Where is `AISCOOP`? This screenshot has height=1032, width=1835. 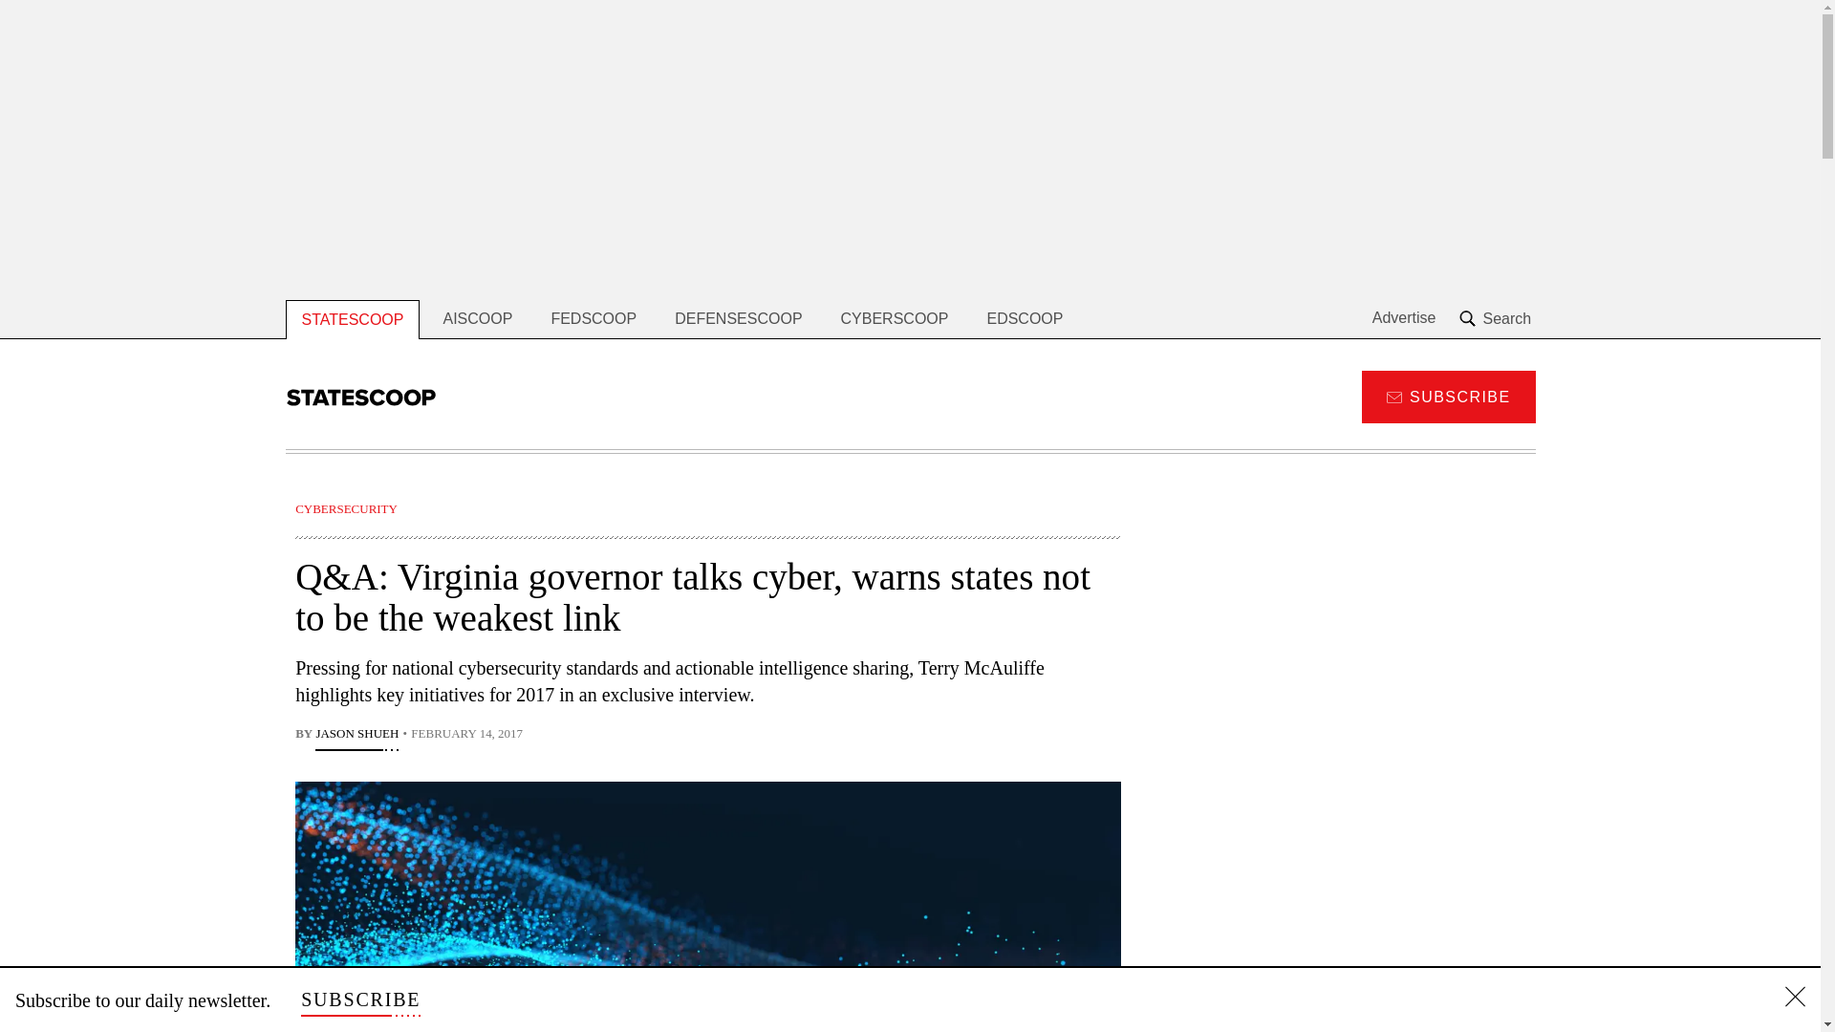
AISCOOP is located at coordinates (478, 319).